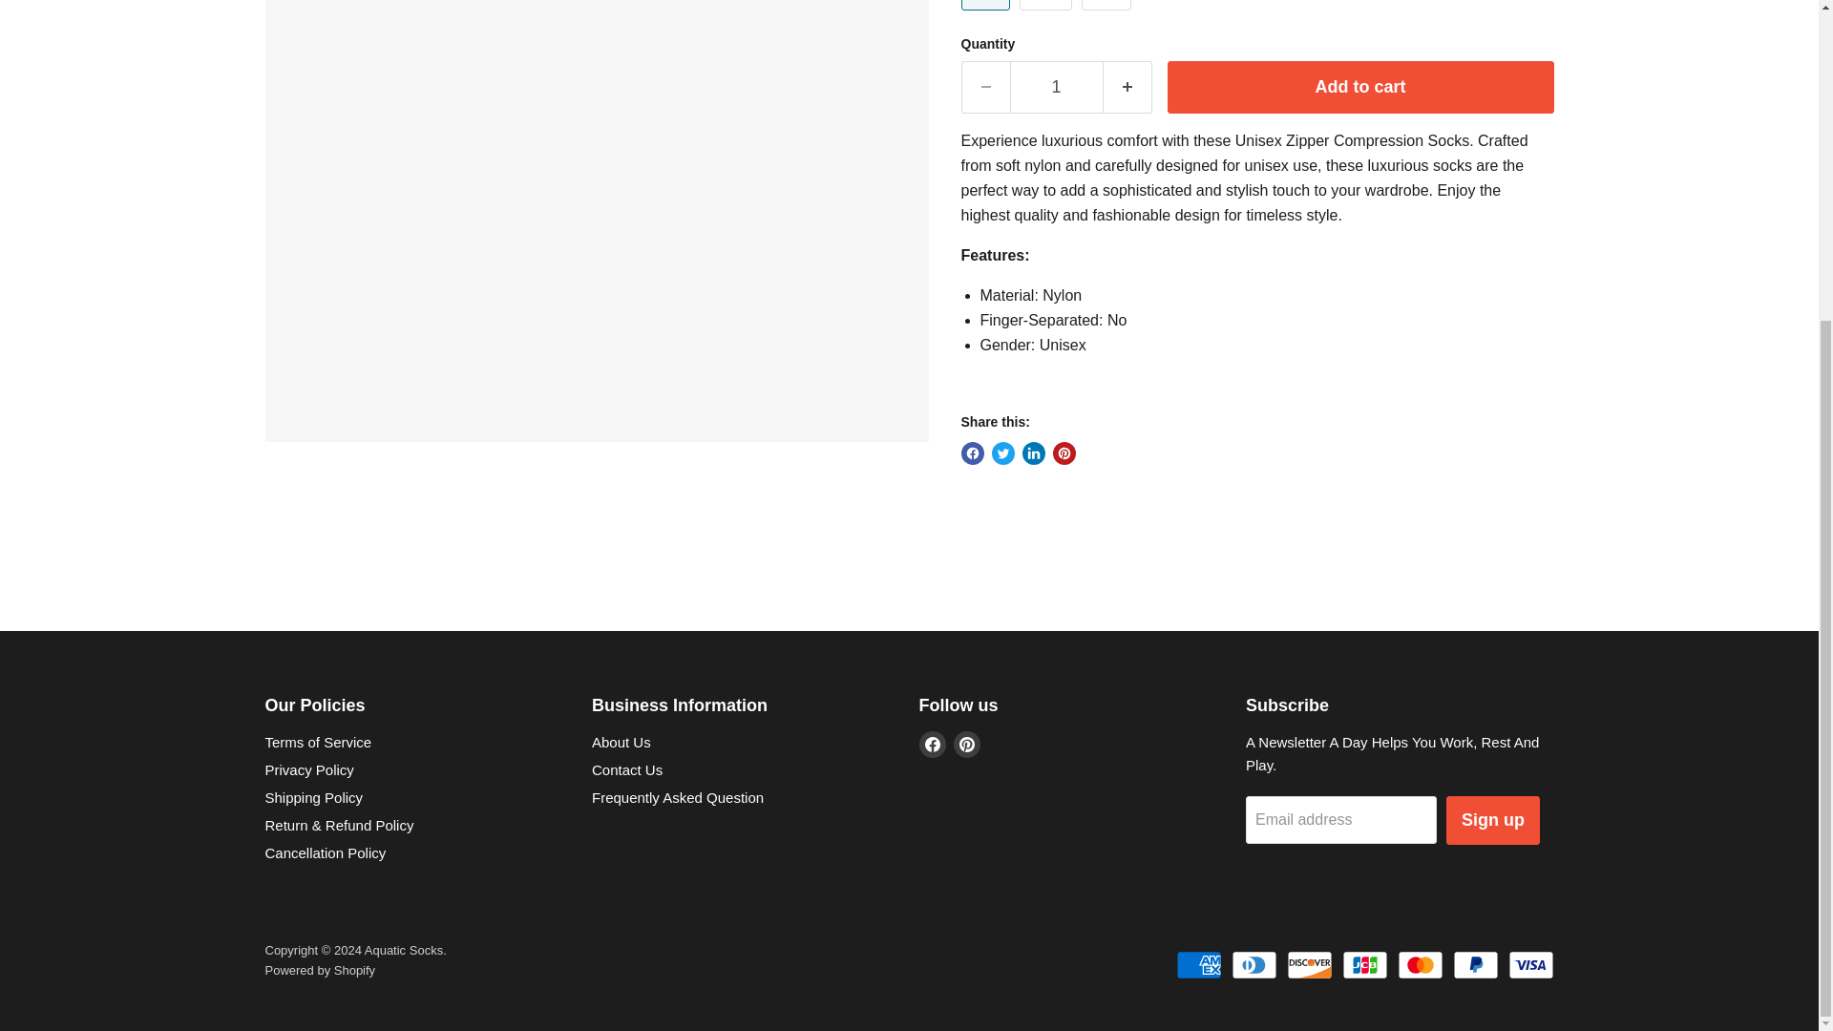  I want to click on Discover, so click(1309, 964).